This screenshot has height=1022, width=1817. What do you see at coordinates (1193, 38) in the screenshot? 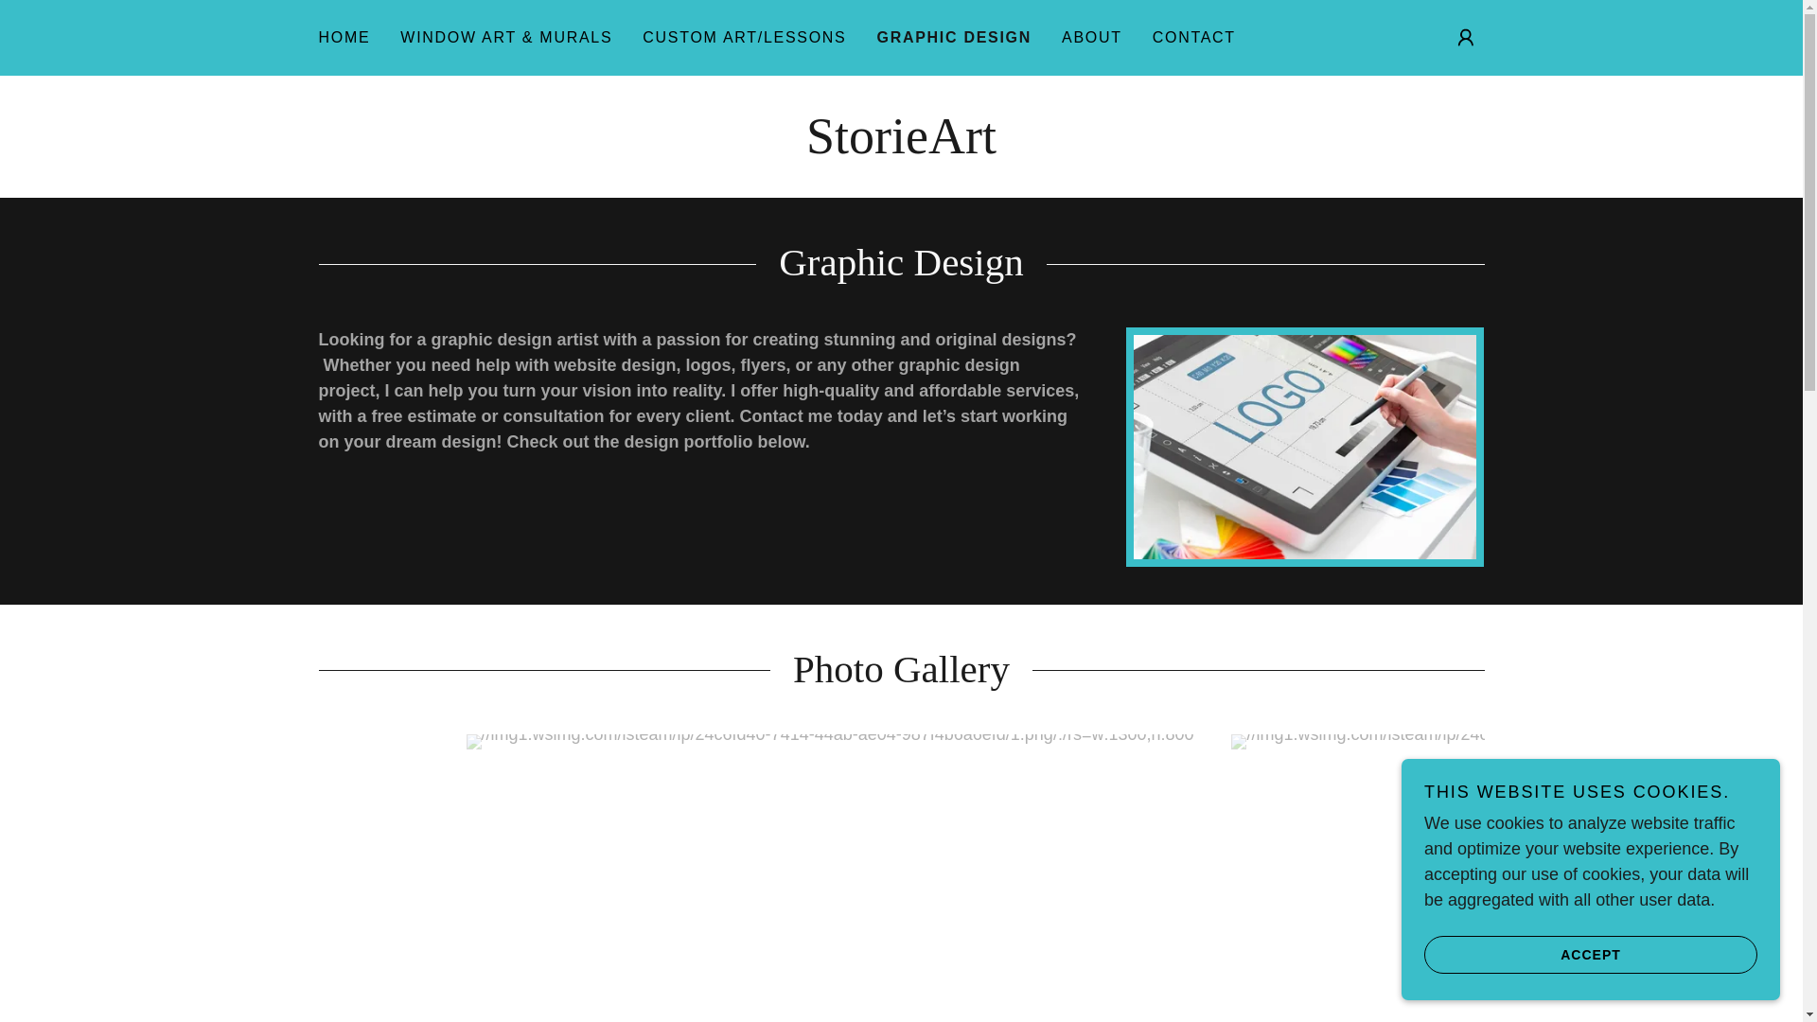
I see `CONTACT` at bounding box center [1193, 38].